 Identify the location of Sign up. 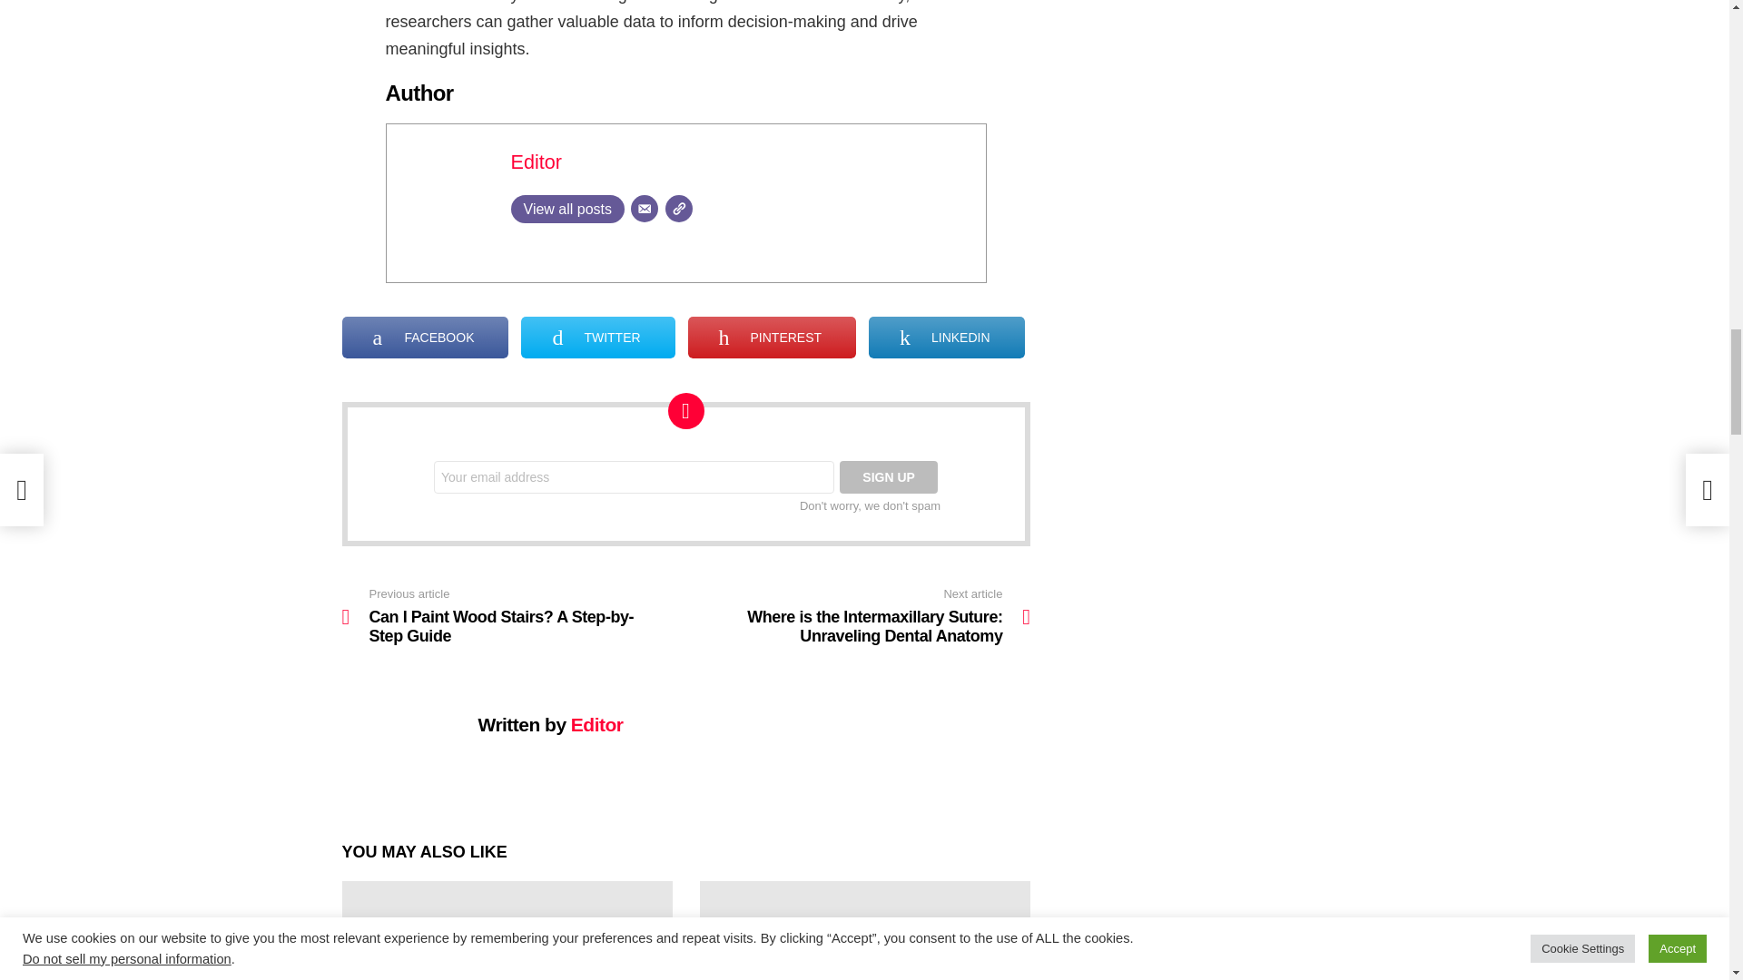
(888, 477).